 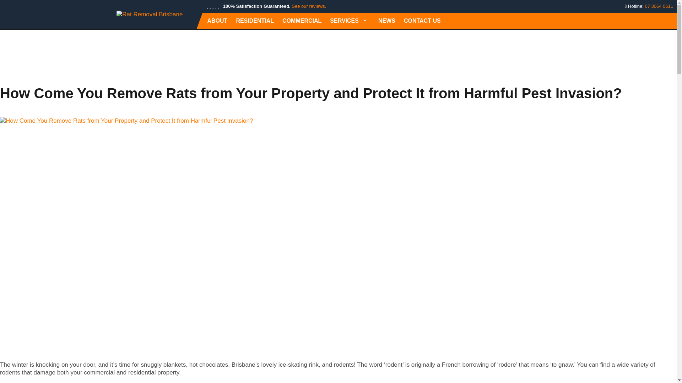 I want to click on CONTACT US, so click(x=422, y=21).